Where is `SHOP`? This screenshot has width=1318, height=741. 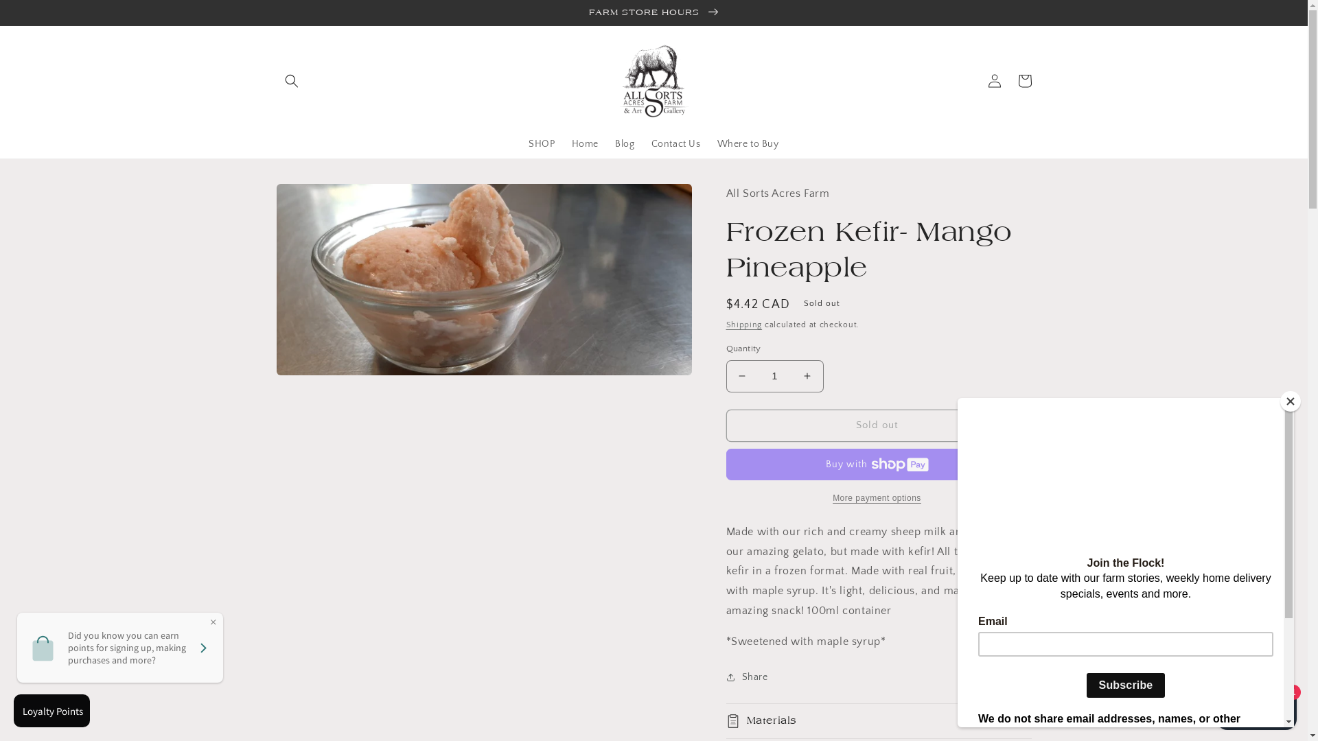 SHOP is located at coordinates (542, 144).